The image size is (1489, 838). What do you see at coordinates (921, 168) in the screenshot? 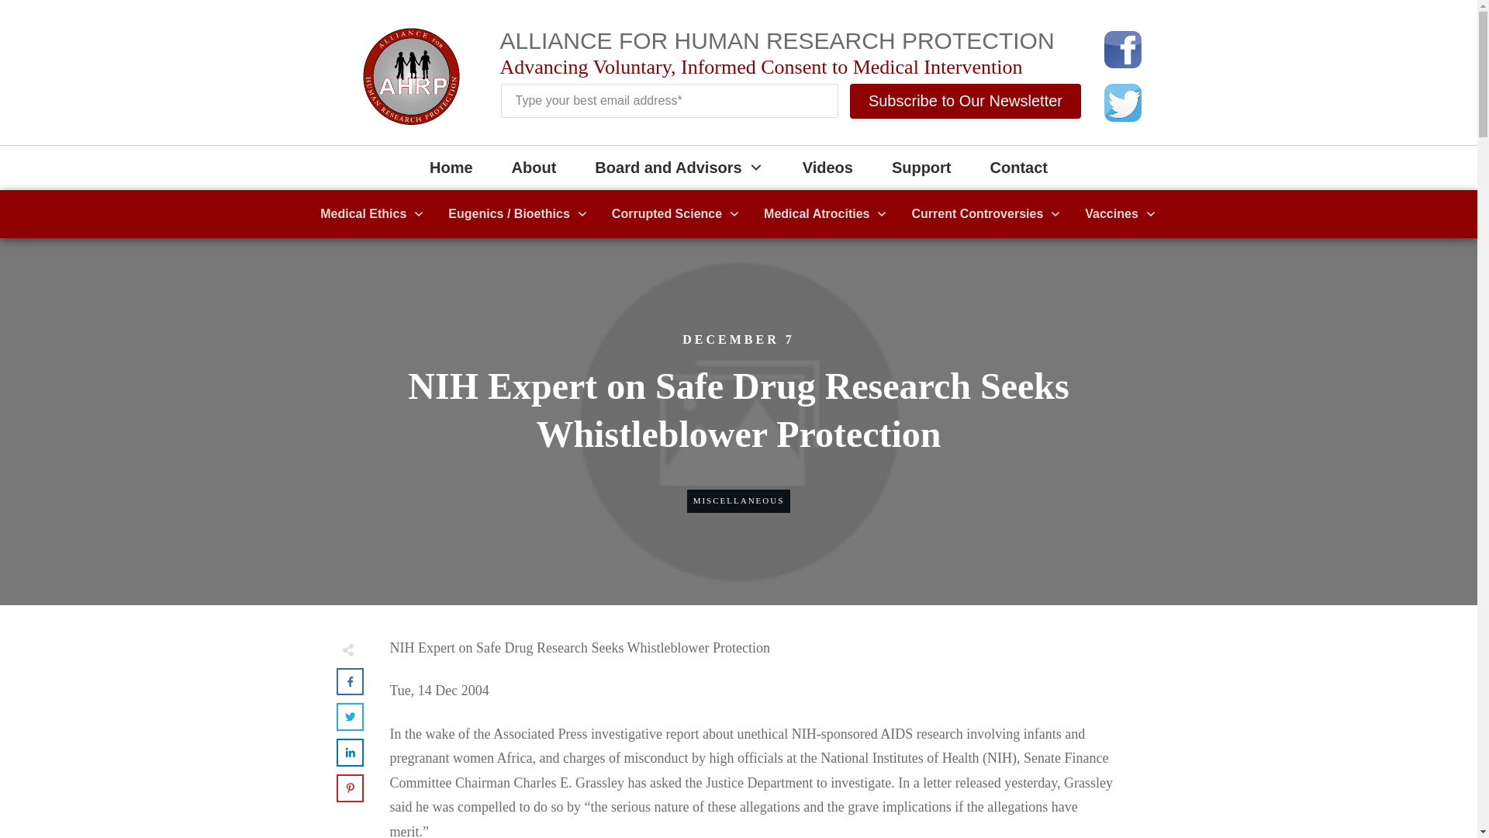
I see `Support` at bounding box center [921, 168].